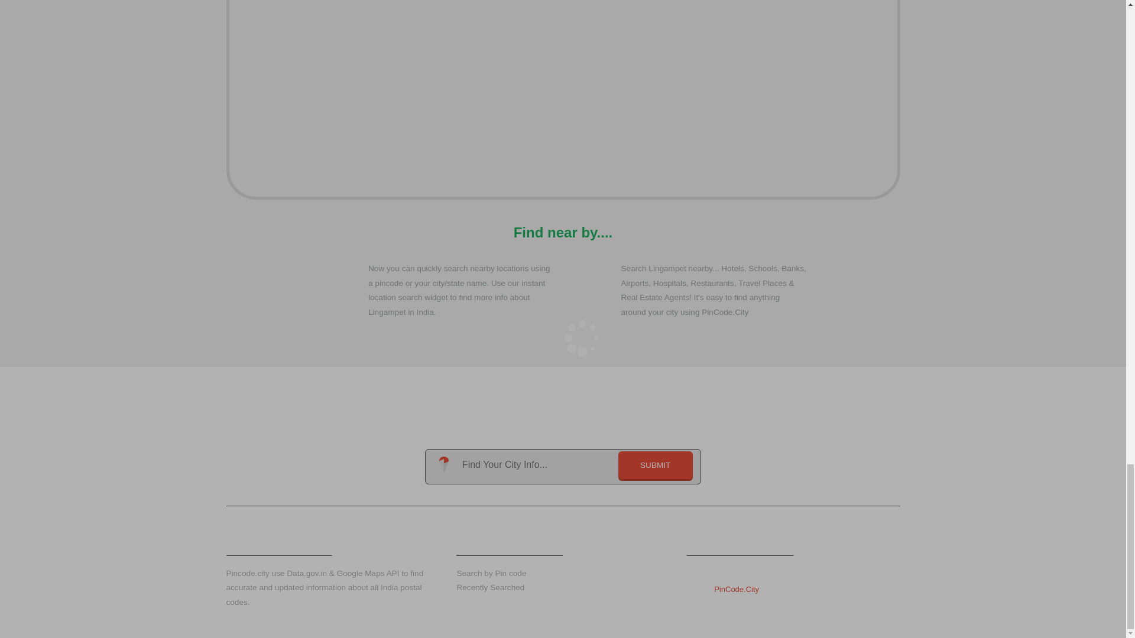 Image resolution: width=1135 pixels, height=638 pixels. Describe the element at coordinates (491, 573) in the screenshot. I see `Search by Pin code` at that location.